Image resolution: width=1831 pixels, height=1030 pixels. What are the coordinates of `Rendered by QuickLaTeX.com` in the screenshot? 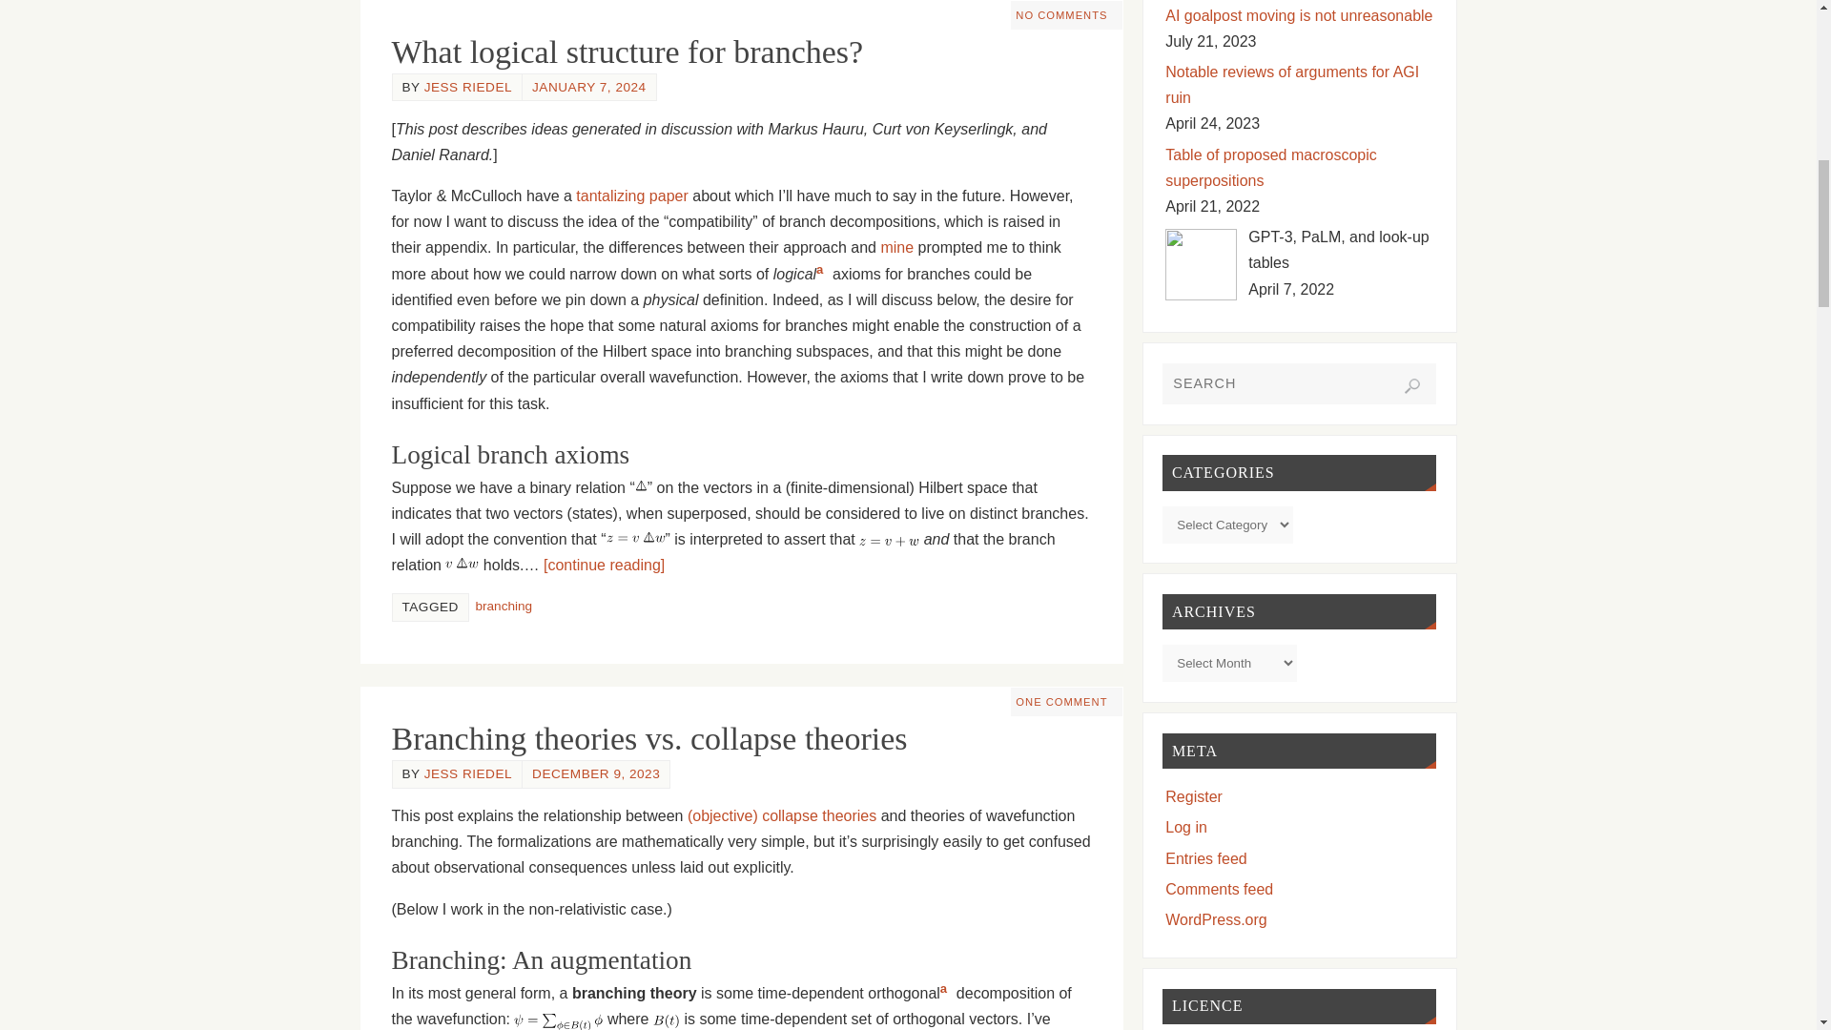 It's located at (641, 486).